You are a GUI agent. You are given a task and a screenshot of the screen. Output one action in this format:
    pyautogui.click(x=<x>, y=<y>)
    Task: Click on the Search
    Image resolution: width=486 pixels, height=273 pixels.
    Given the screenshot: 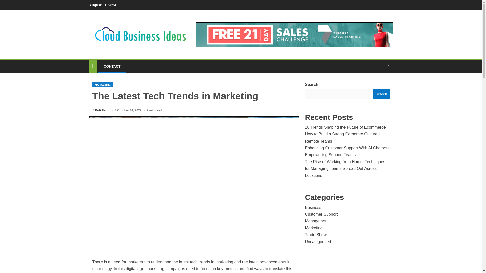 What is the action you would take?
    pyautogui.click(x=381, y=94)
    